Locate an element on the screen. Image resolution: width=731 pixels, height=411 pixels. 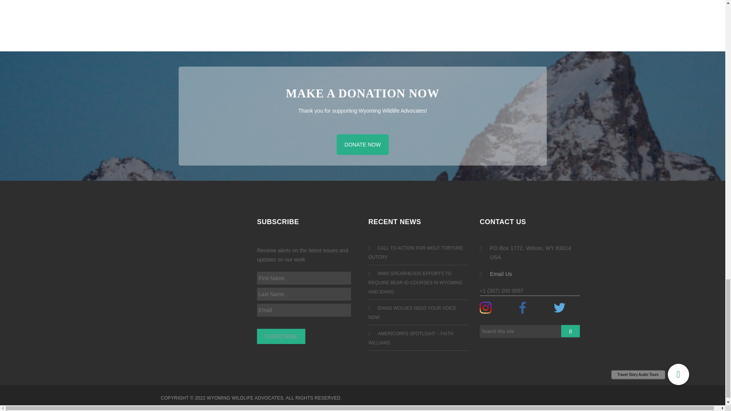
Subscribe is located at coordinates (281, 336).